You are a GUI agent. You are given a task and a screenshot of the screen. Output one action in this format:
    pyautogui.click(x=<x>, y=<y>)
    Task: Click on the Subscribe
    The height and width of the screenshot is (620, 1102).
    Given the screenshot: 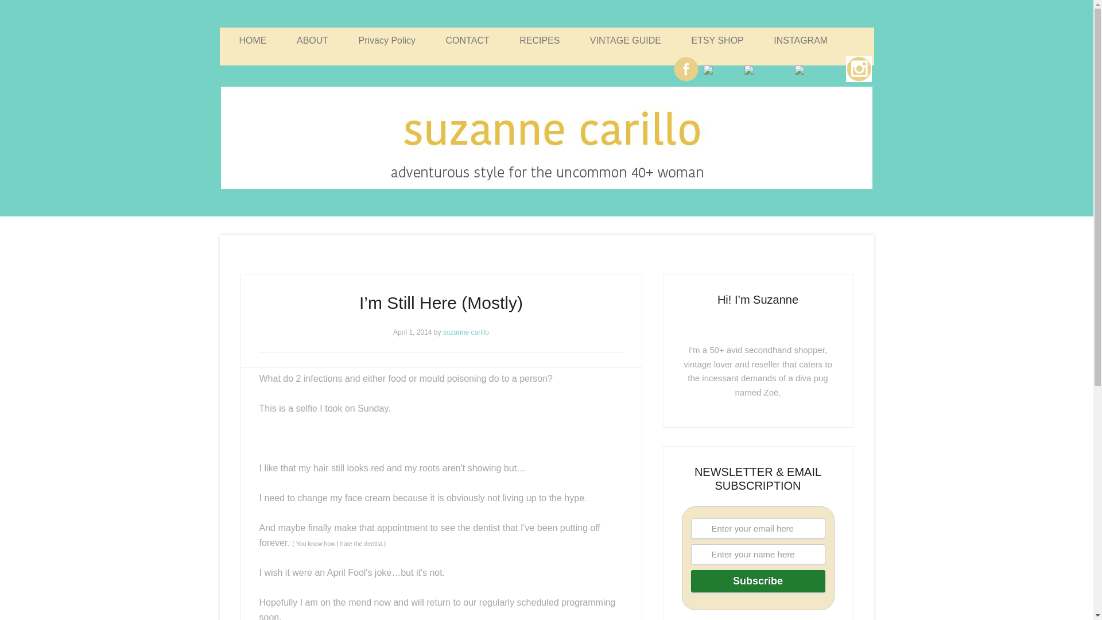 What is the action you would take?
    pyautogui.click(x=758, y=581)
    